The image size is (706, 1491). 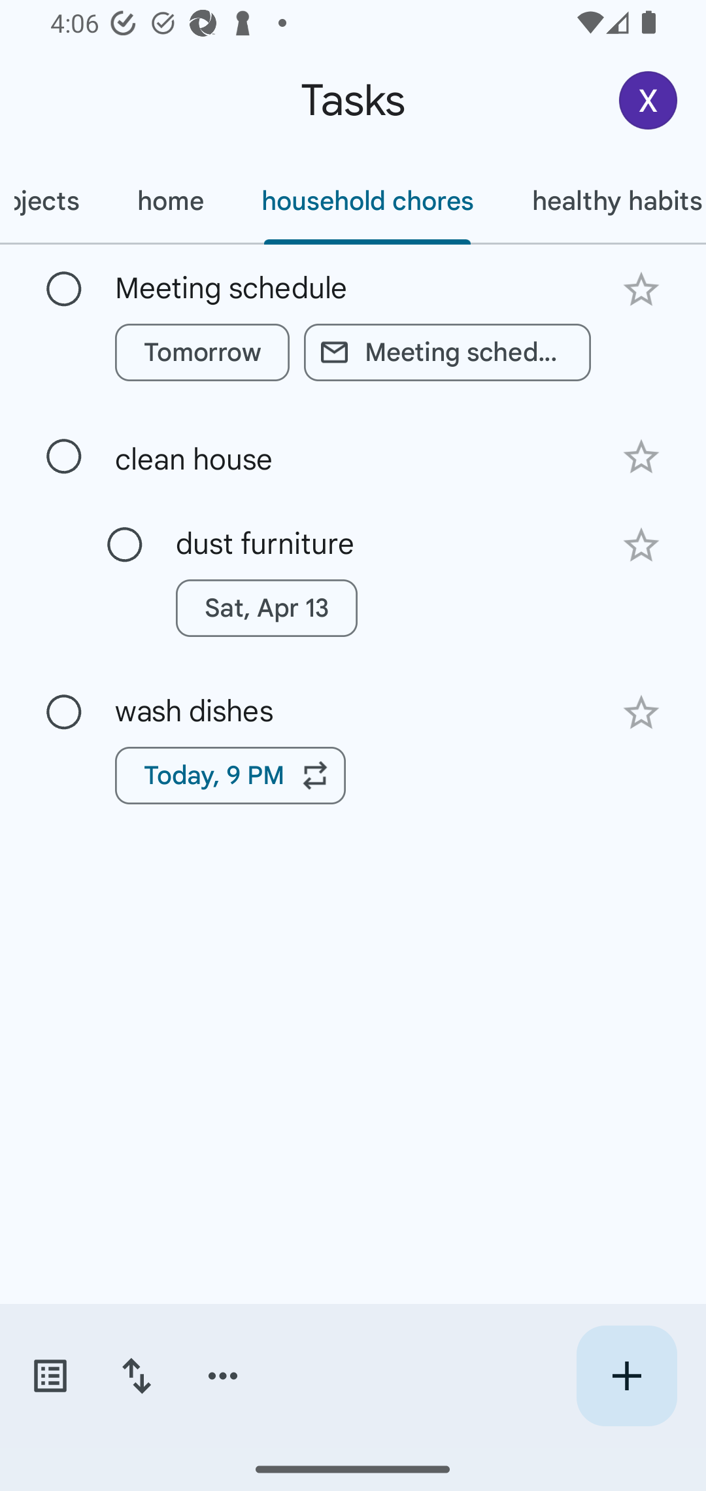 I want to click on Sat, Apr 13, so click(x=266, y=608).